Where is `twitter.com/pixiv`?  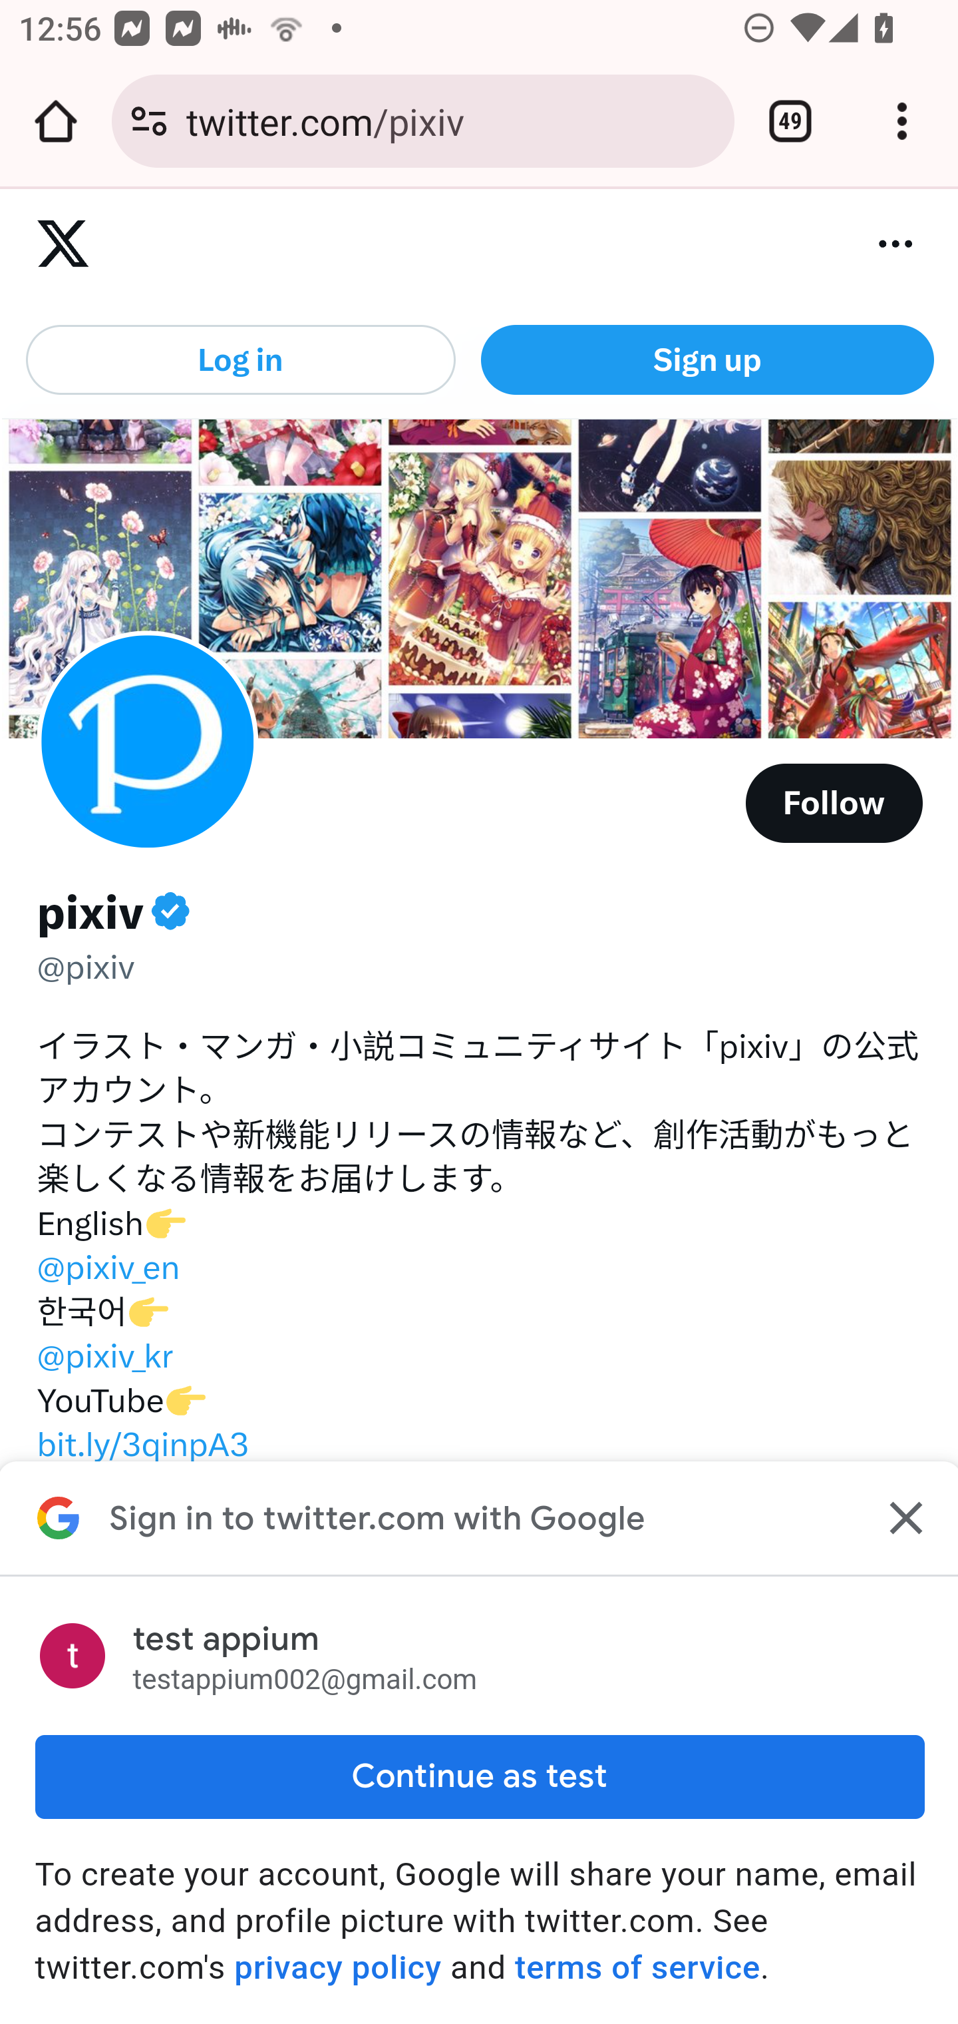 twitter.com/pixiv is located at coordinates (450, 120).